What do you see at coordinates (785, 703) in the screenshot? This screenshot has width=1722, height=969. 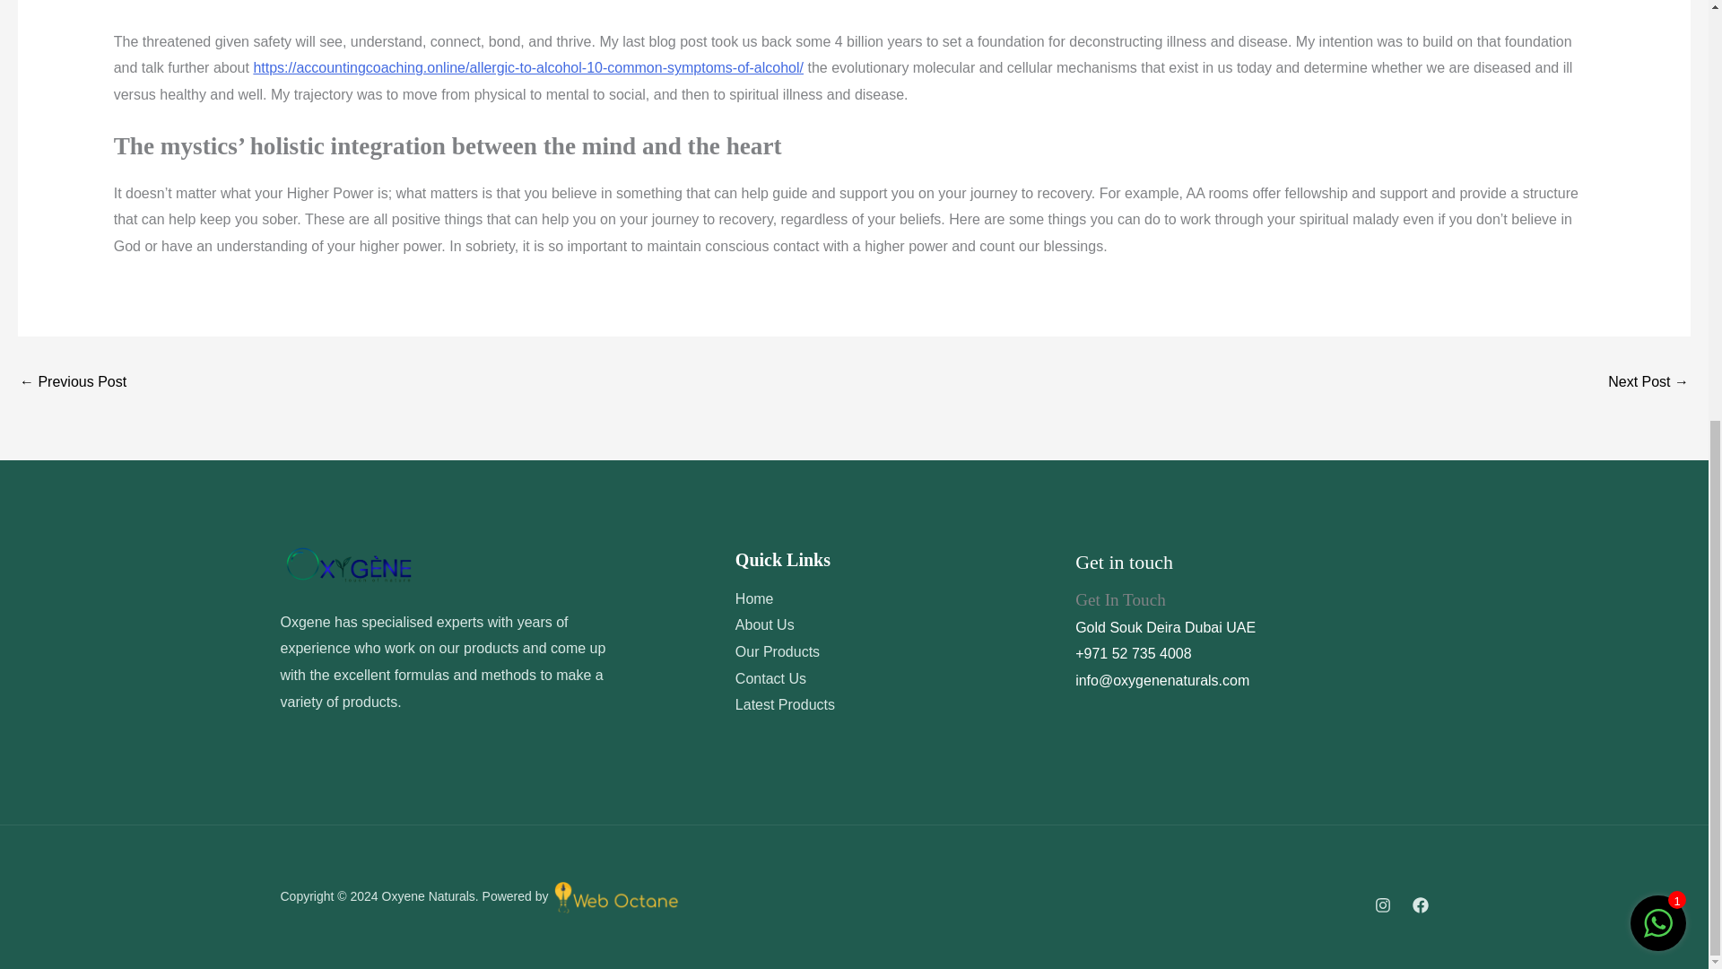 I see `Latest Products` at bounding box center [785, 703].